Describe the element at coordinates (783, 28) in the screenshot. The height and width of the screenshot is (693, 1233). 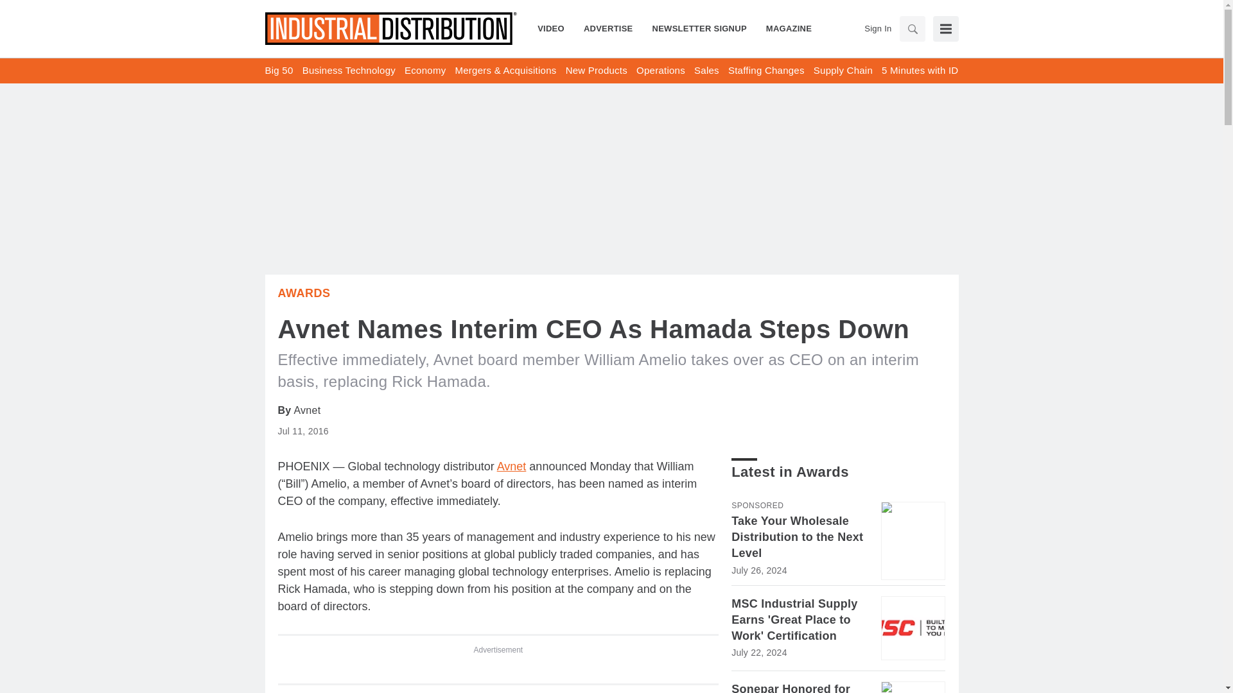
I see `MAGAZINE` at that location.